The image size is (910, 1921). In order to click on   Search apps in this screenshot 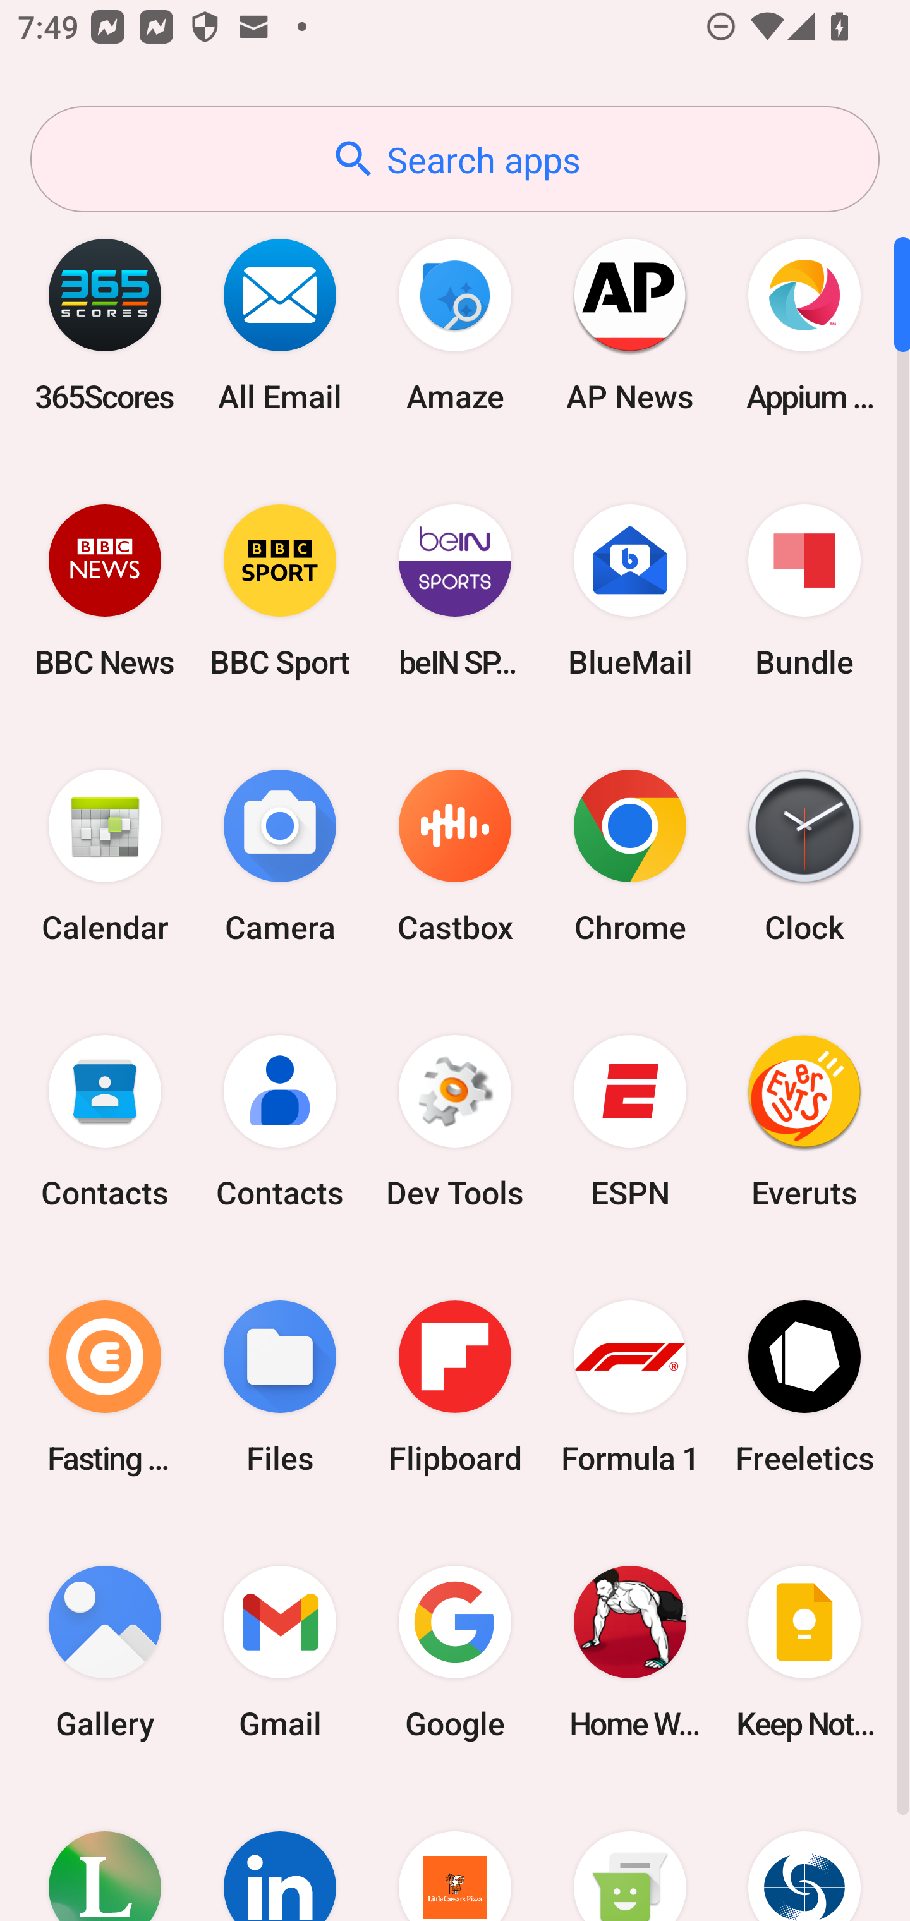, I will do `click(455, 159)`.